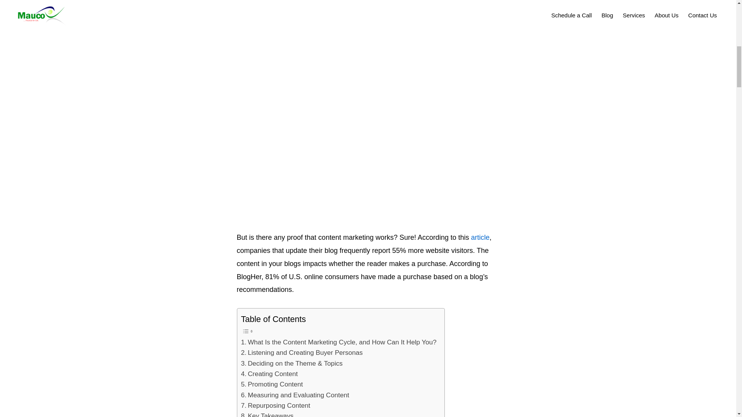  Describe the element at coordinates (272, 384) in the screenshot. I see `Promoting Content` at that location.